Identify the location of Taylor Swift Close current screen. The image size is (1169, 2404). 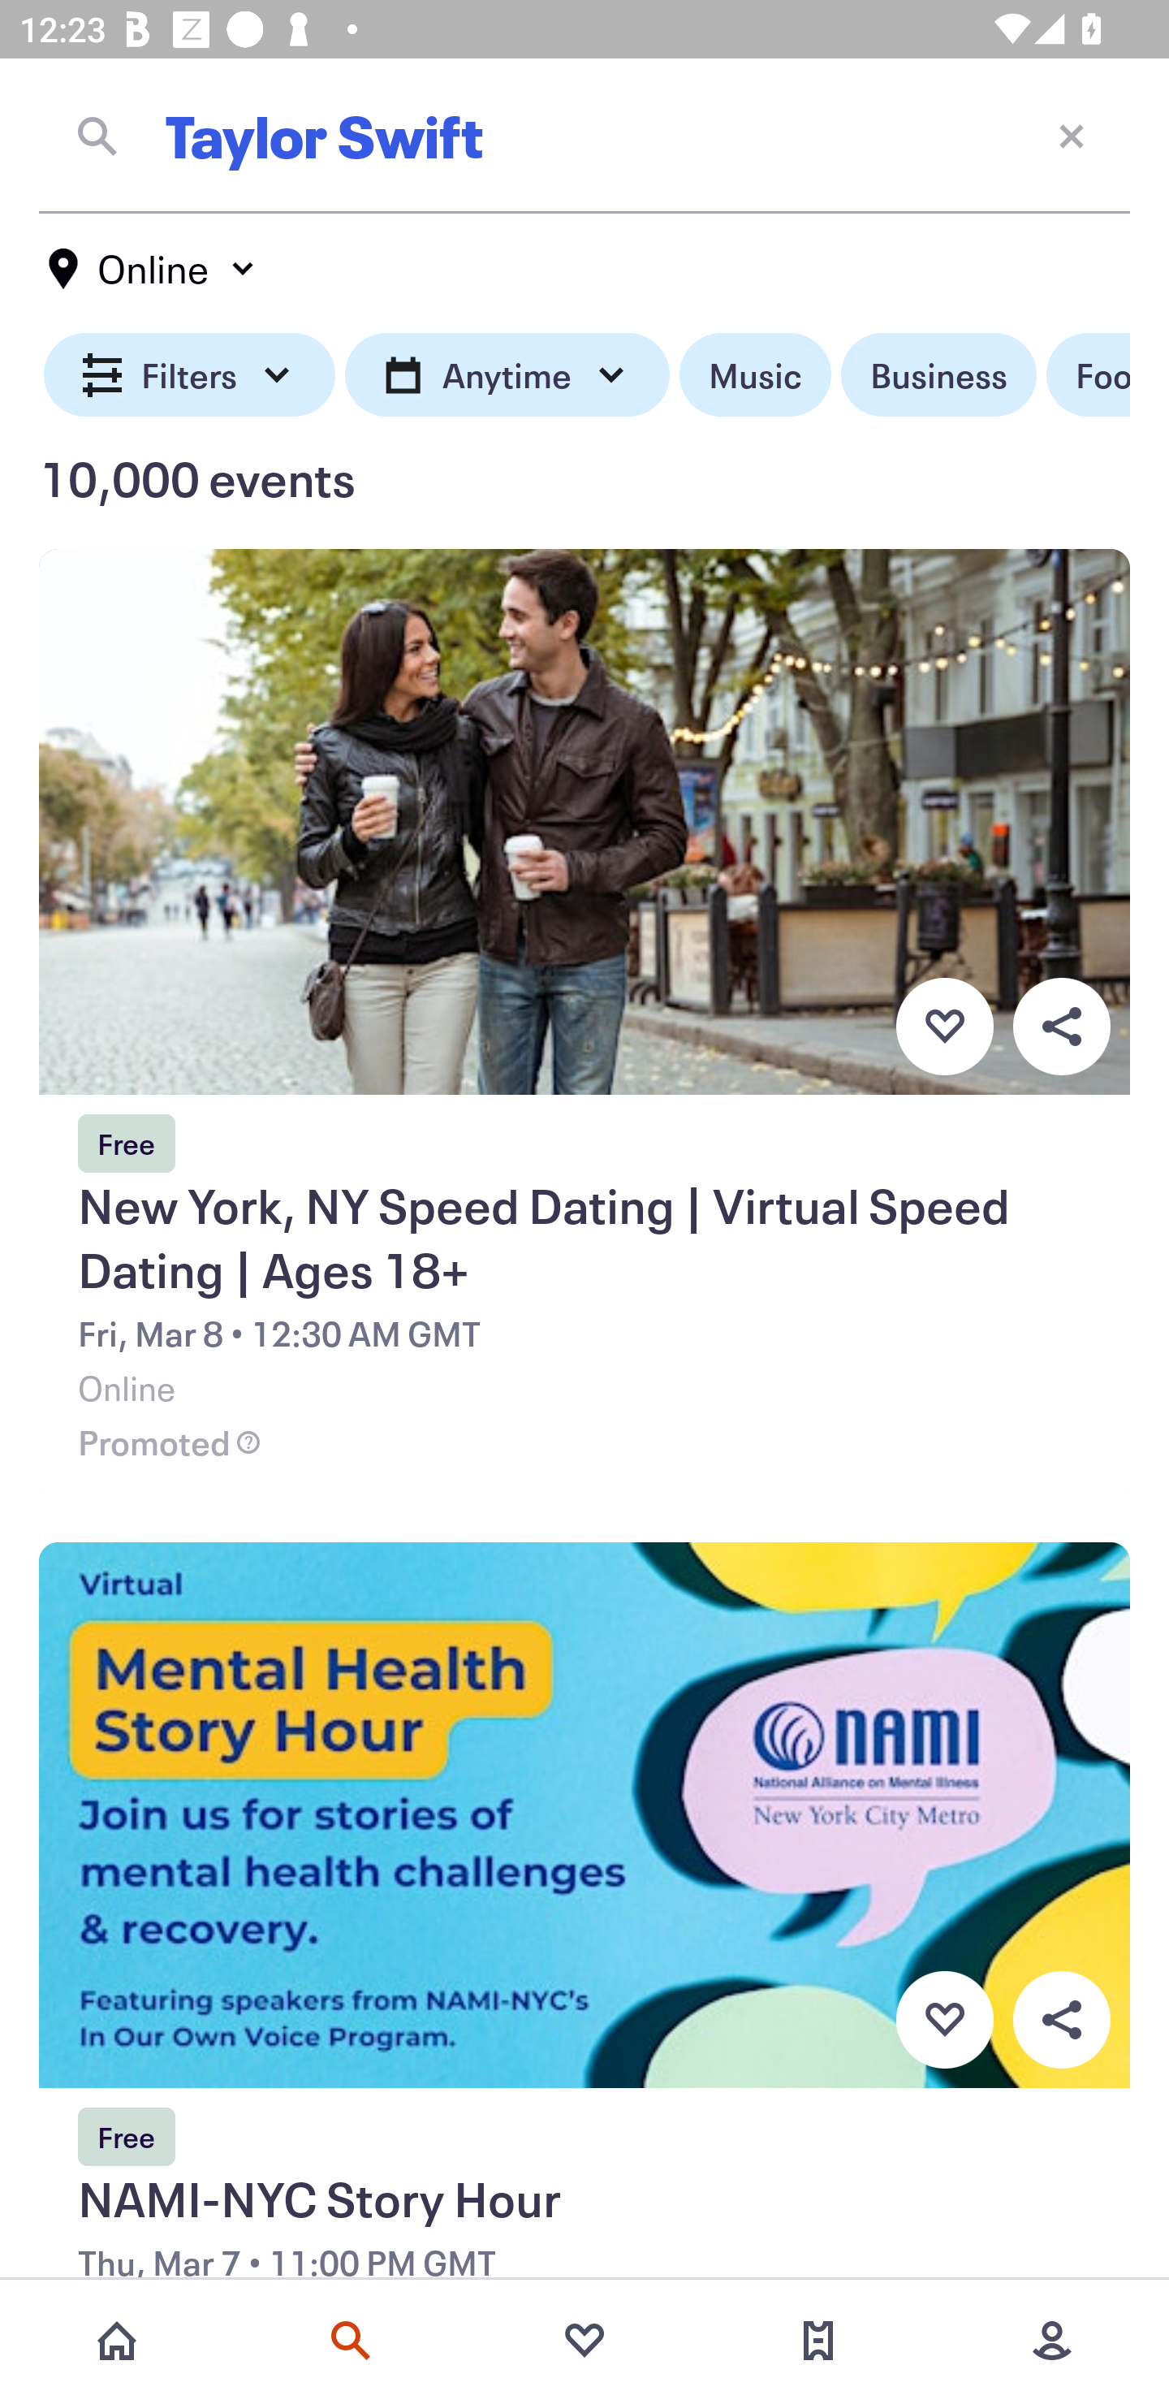
(584, 136).